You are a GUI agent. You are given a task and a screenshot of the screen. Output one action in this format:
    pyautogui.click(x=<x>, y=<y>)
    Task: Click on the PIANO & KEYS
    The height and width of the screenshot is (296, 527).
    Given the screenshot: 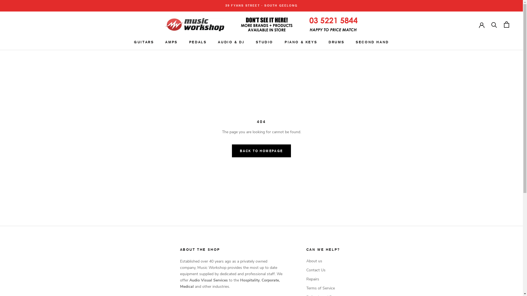 What is the action you would take?
    pyautogui.click(x=301, y=42)
    